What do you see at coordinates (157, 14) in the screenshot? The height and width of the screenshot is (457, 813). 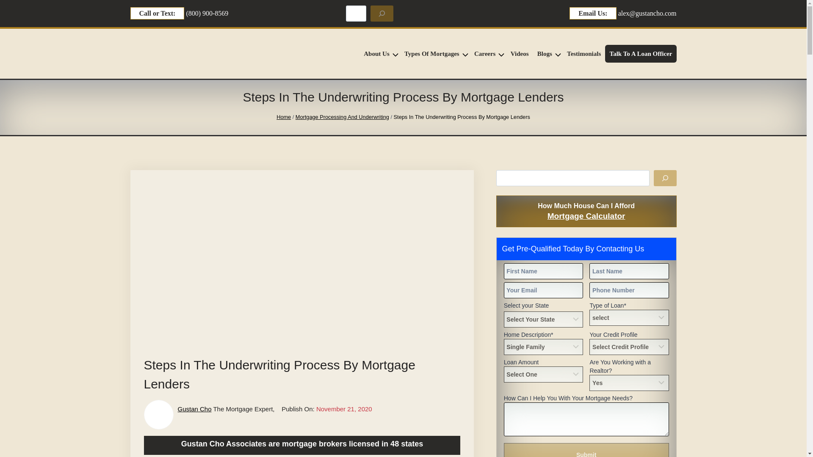 I see `Call or Text:` at bounding box center [157, 14].